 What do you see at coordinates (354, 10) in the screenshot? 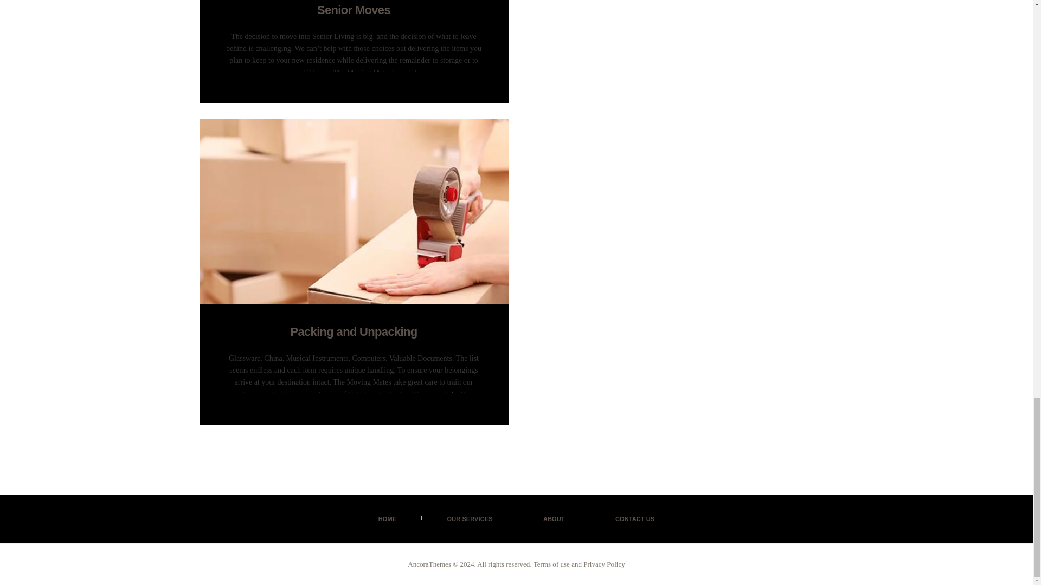
I see `Senior Moves` at bounding box center [354, 10].